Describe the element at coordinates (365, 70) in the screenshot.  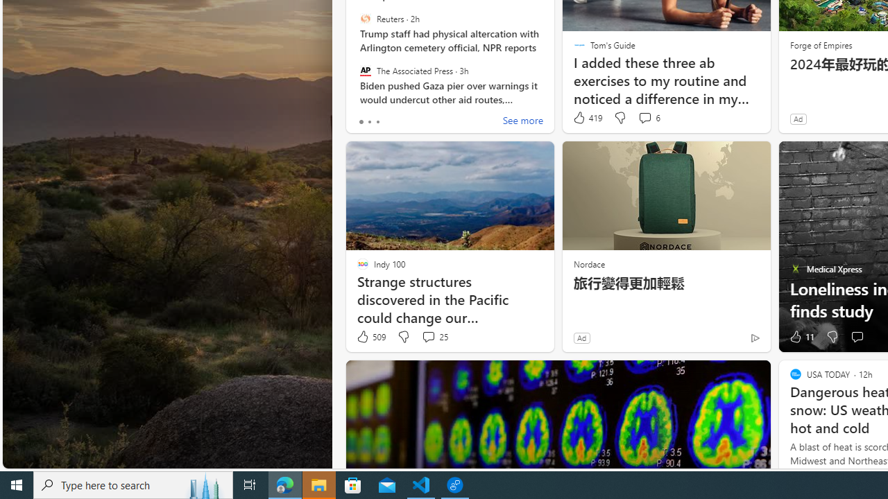
I see `The Associated Press` at that location.